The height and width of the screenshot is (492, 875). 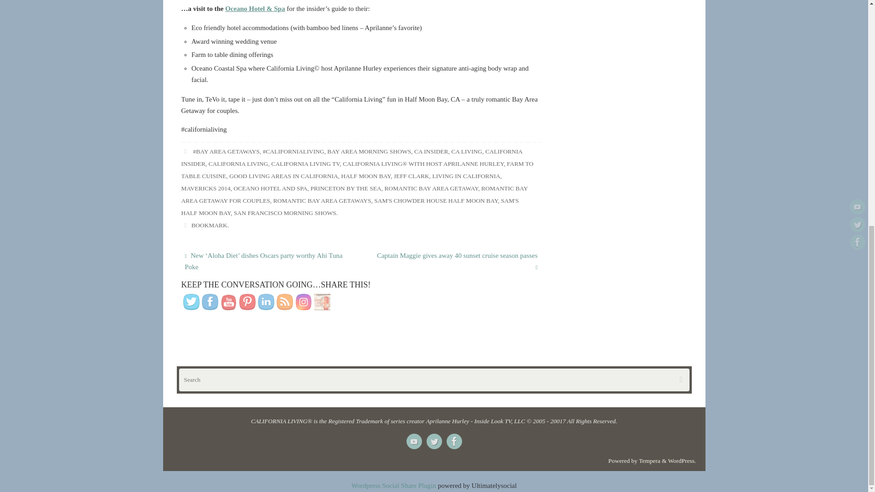 I want to click on  Bookmark the permalink, so click(x=185, y=225).